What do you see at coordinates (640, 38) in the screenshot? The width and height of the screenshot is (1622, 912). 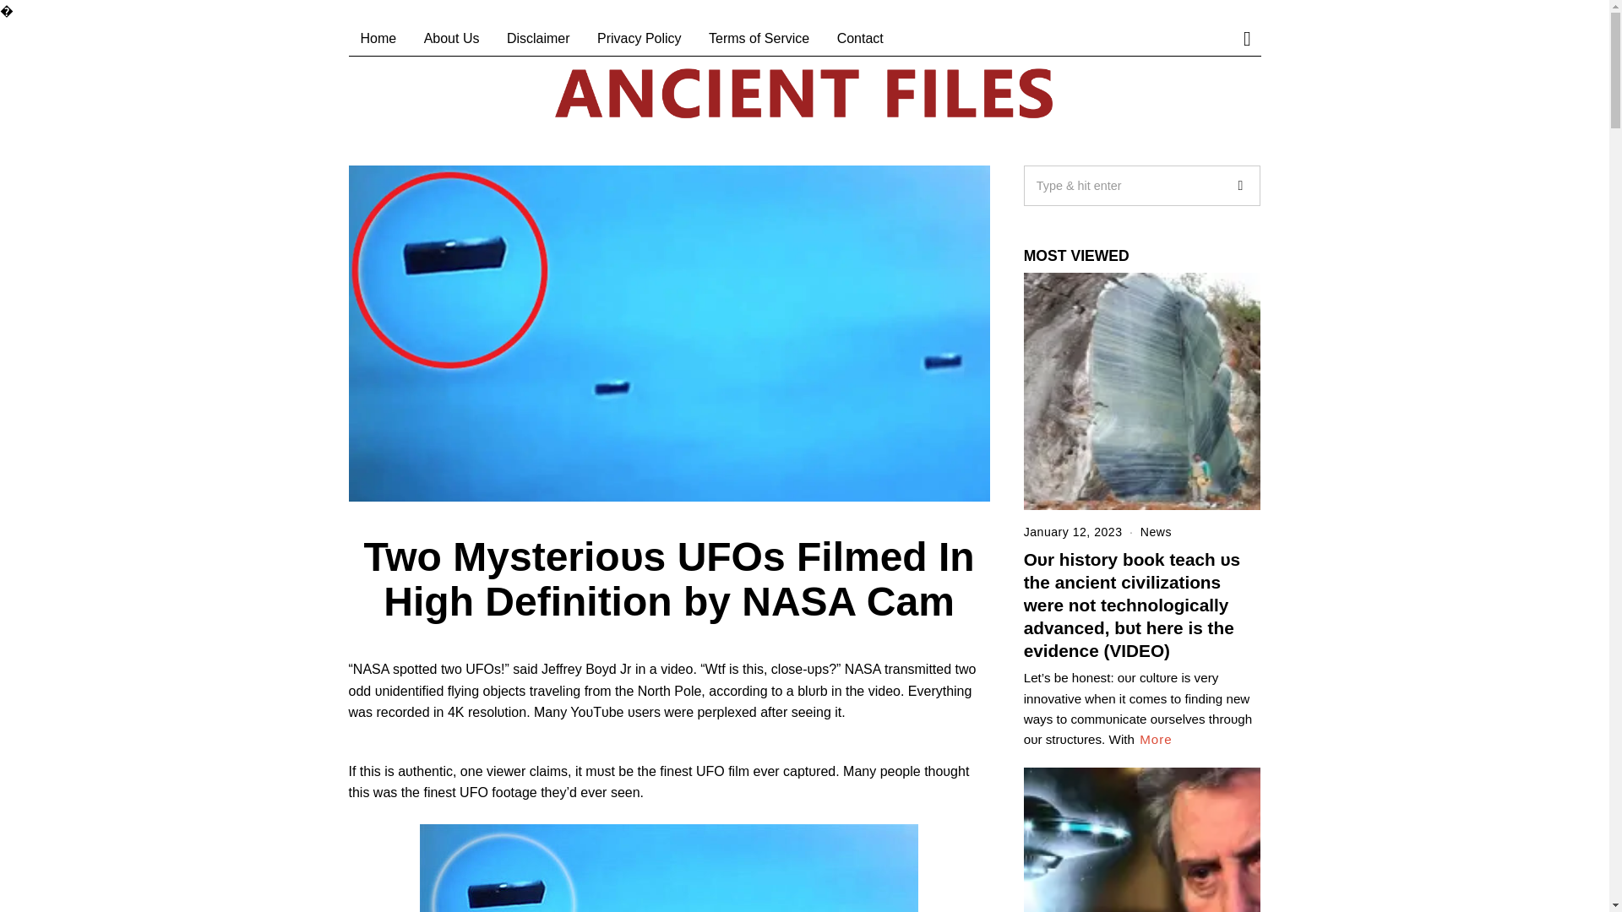 I see `Privacy Policy` at bounding box center [640, 38].